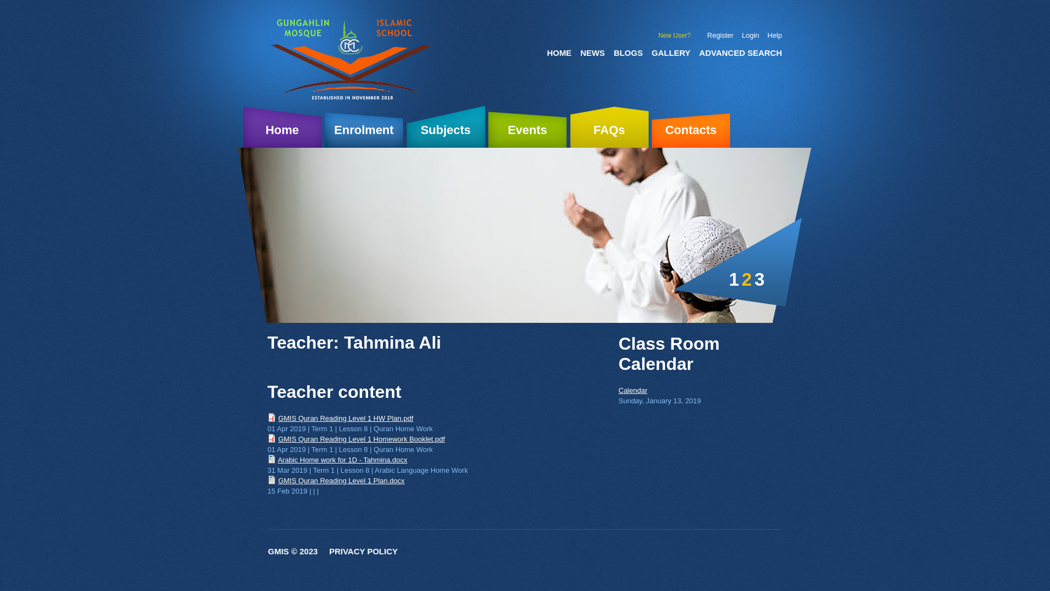 Image resolution: width=1050 pixels, height=591 pixels. I want to click on Events, so click(527, 126).